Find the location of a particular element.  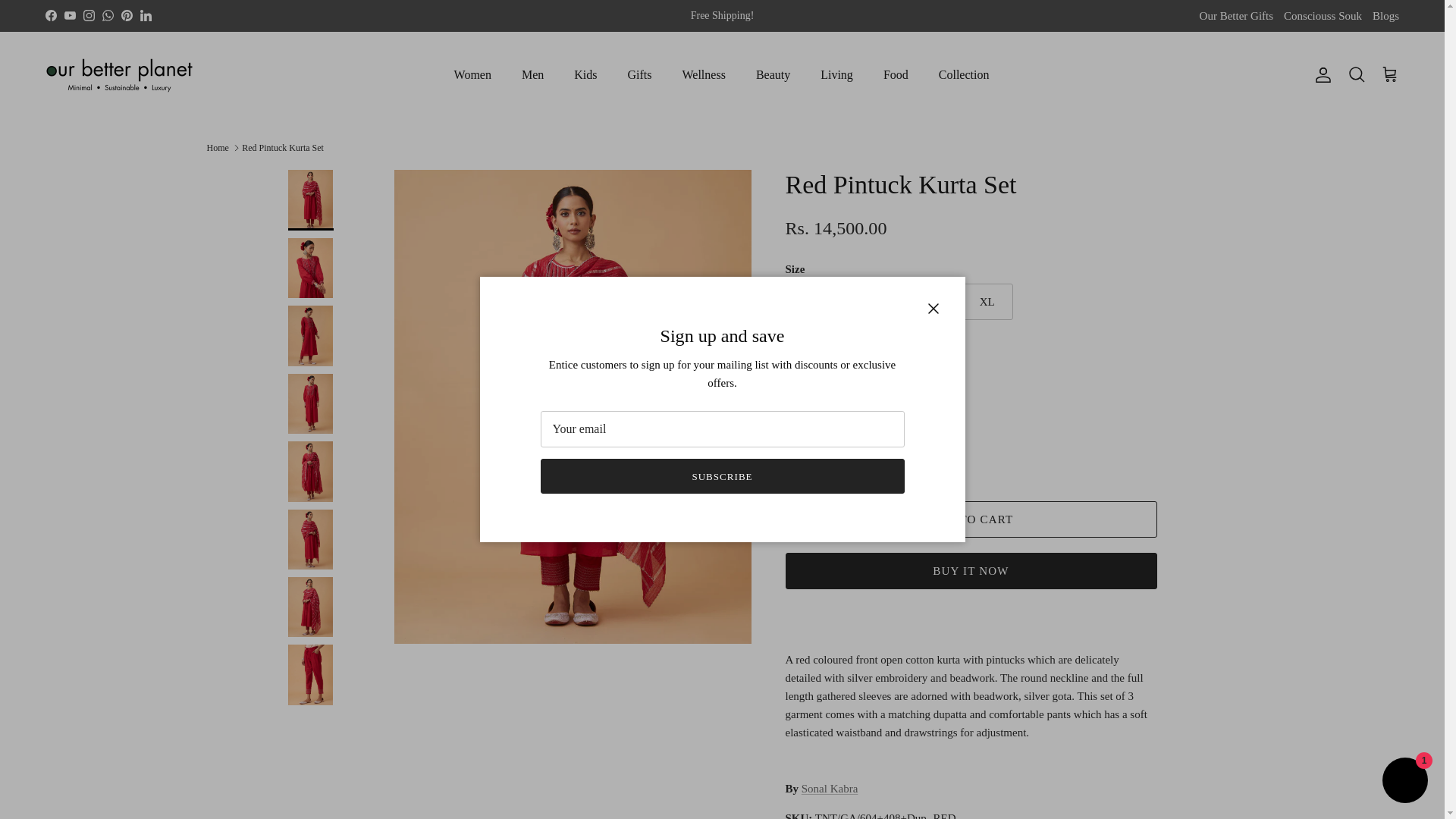

Instagram is located at coordinates (88, 15).